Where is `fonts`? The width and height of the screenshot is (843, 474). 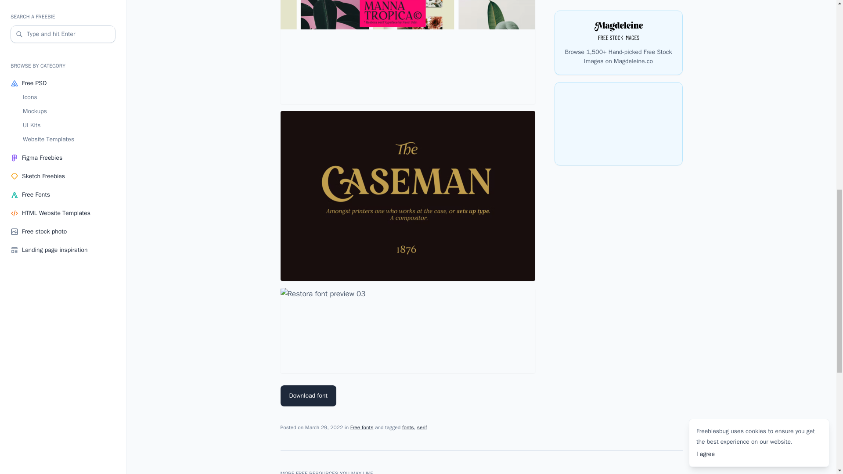
fonts is located at coordinates (407, 427).